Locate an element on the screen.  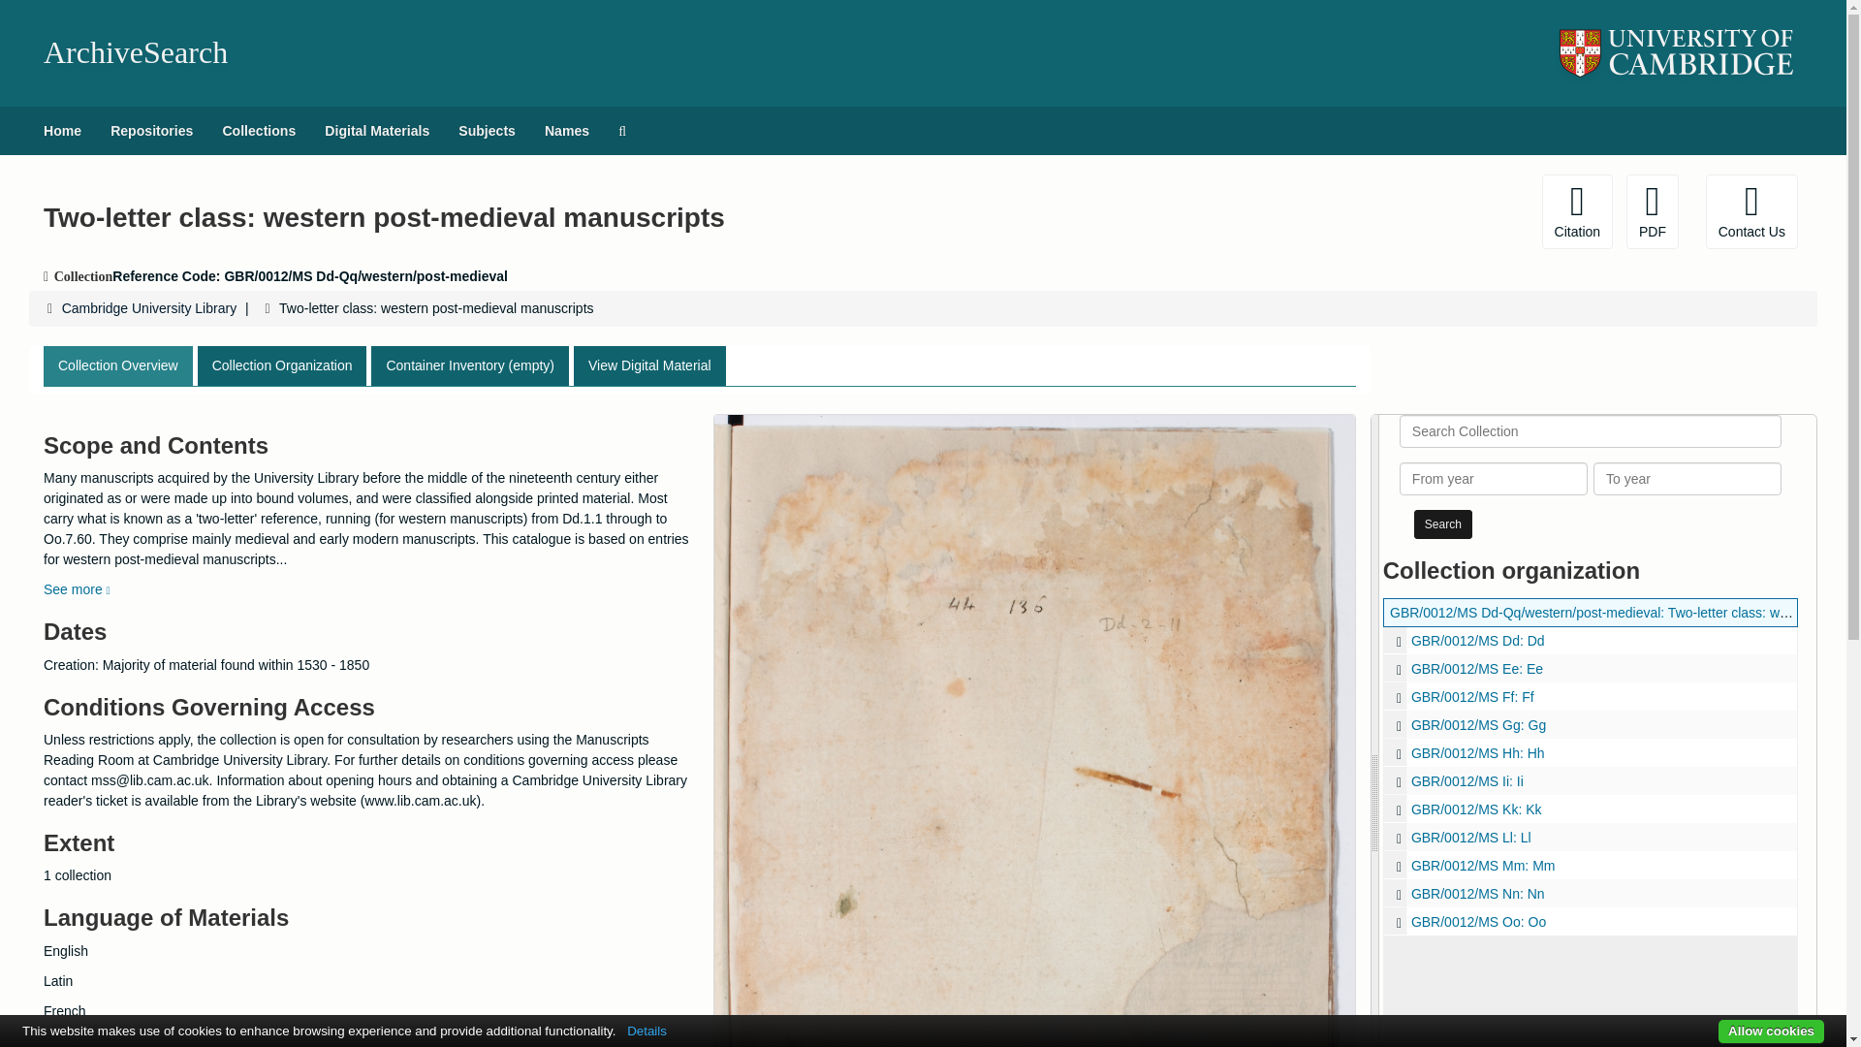
Subjects is located at coordinates (487, 130).